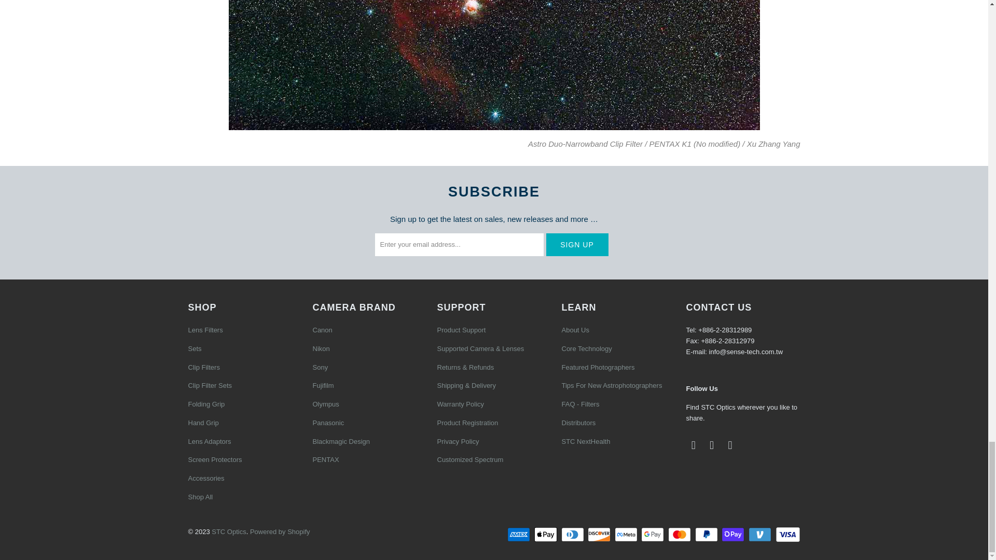 This screenshot has height=560, width=996. I want to click on PayPal, so click(708, 535).